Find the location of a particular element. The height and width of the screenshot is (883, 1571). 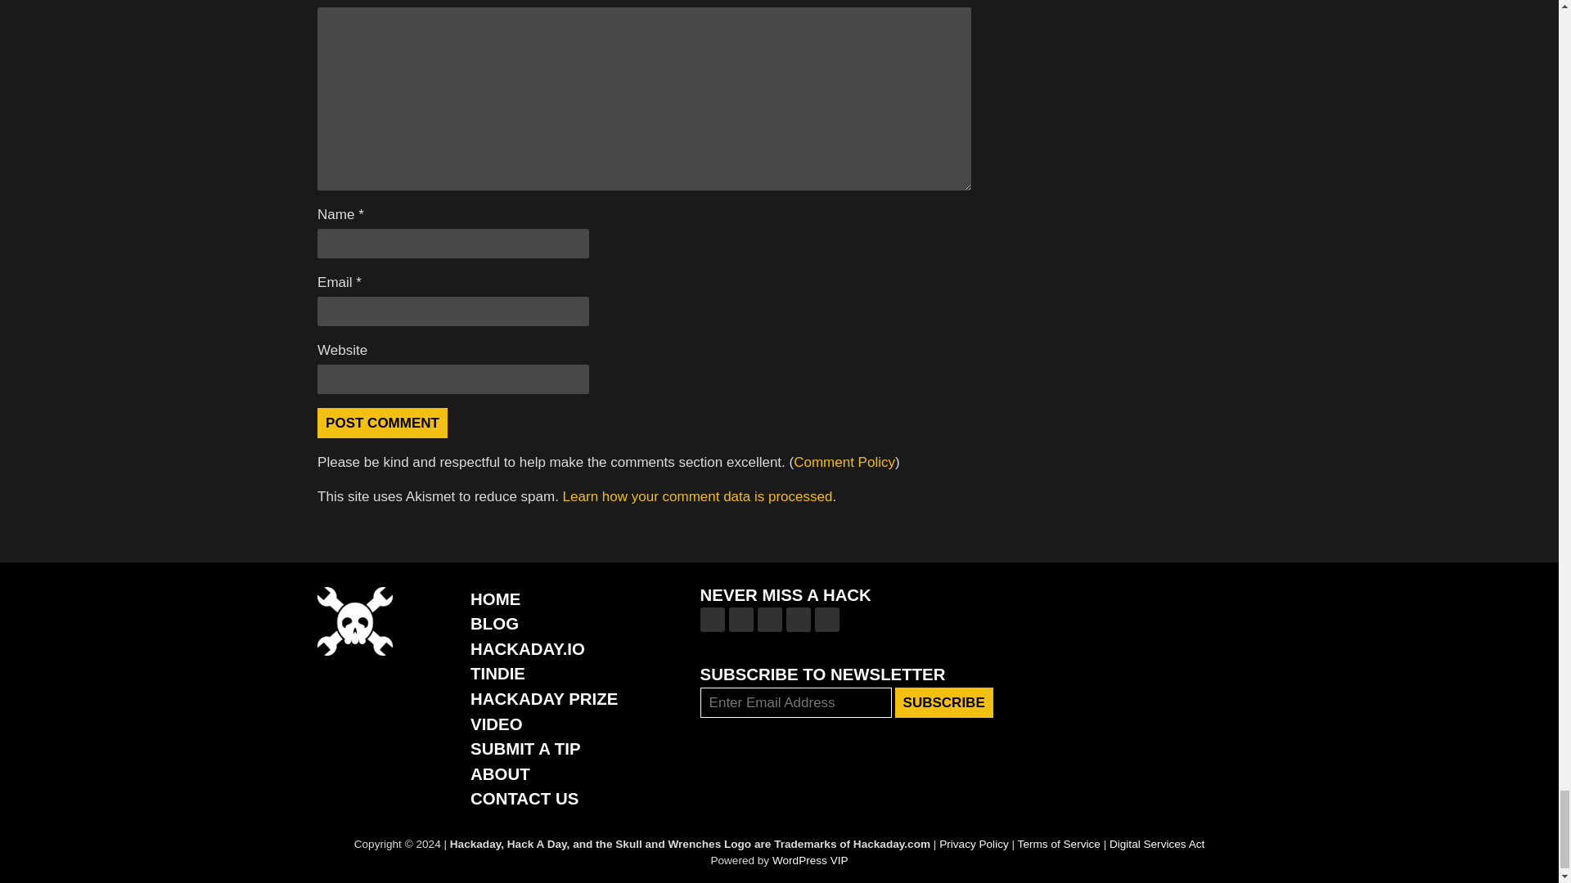

Post Comment is located at coordinates (382, 422).